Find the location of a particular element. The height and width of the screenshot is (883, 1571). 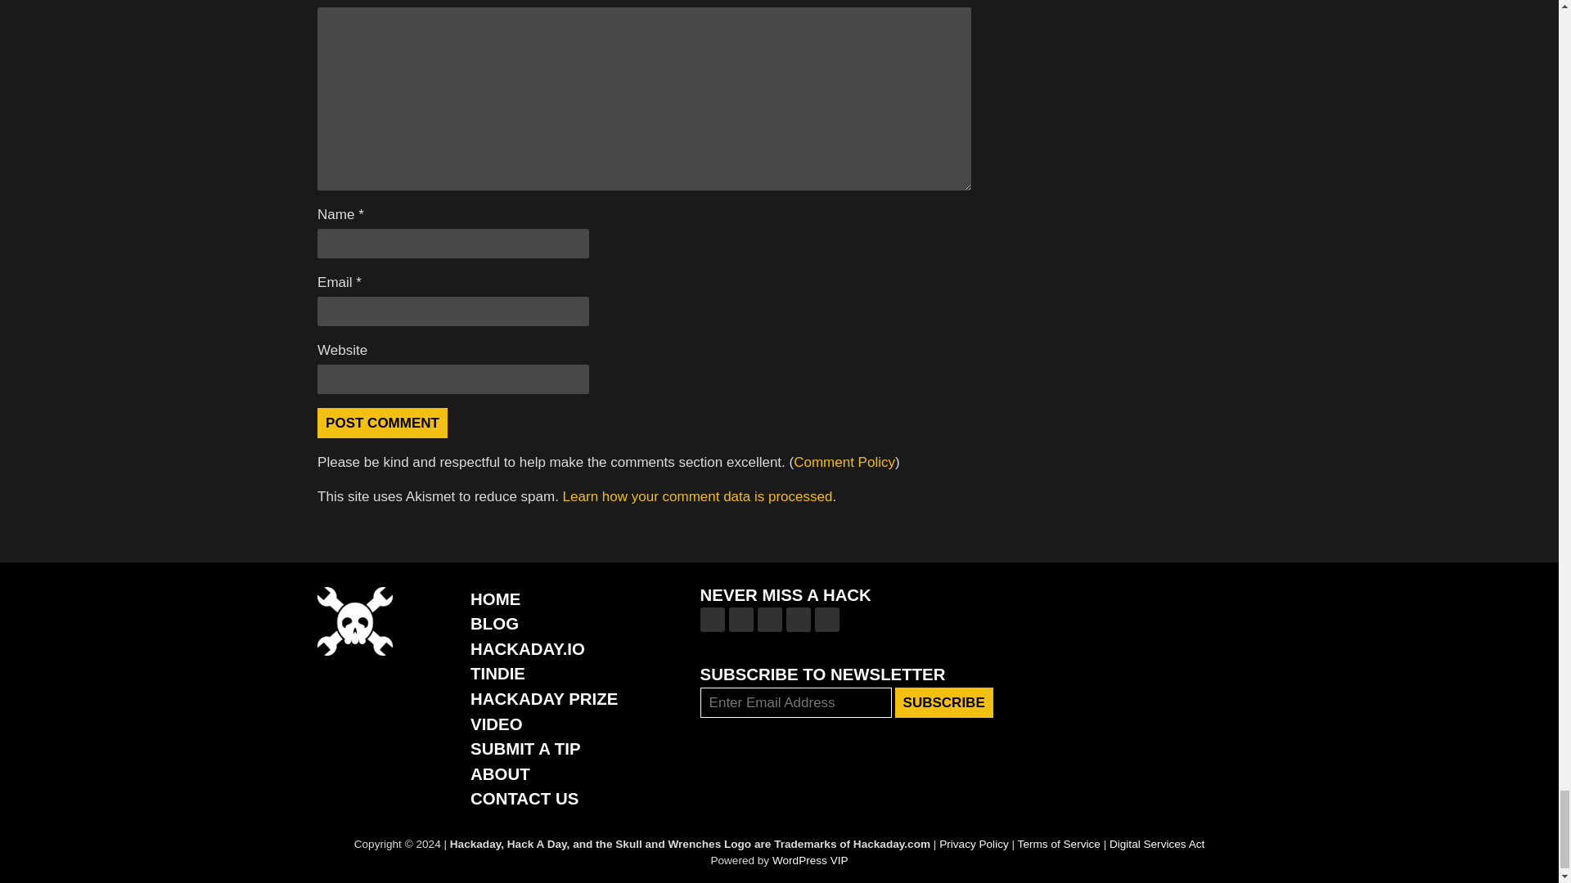

Post Comment is located at coordinates (382, 422).